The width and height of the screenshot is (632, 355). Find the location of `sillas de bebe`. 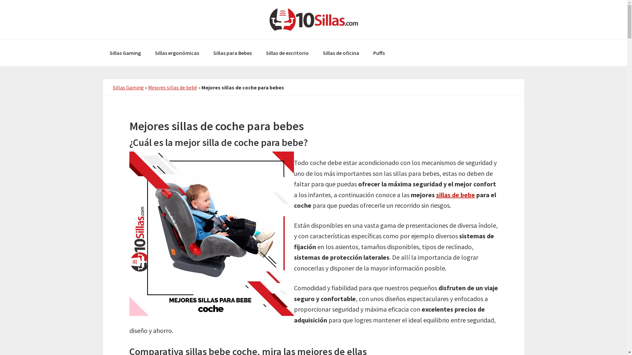

sillas de bebe is located at coordinates (455, 195).